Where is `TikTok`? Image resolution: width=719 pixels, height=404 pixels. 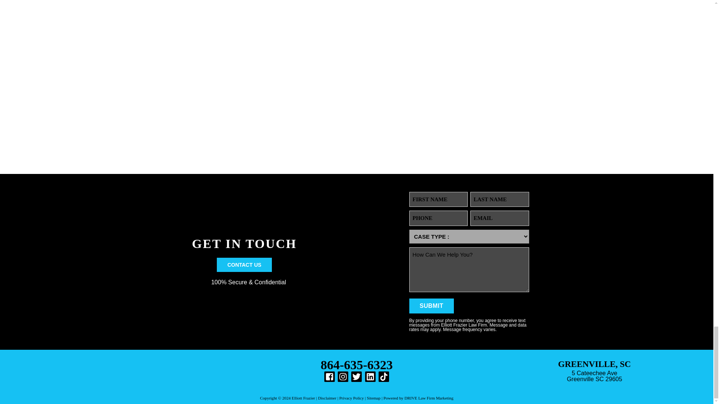 TikTok is located at coordinates (383, 376).